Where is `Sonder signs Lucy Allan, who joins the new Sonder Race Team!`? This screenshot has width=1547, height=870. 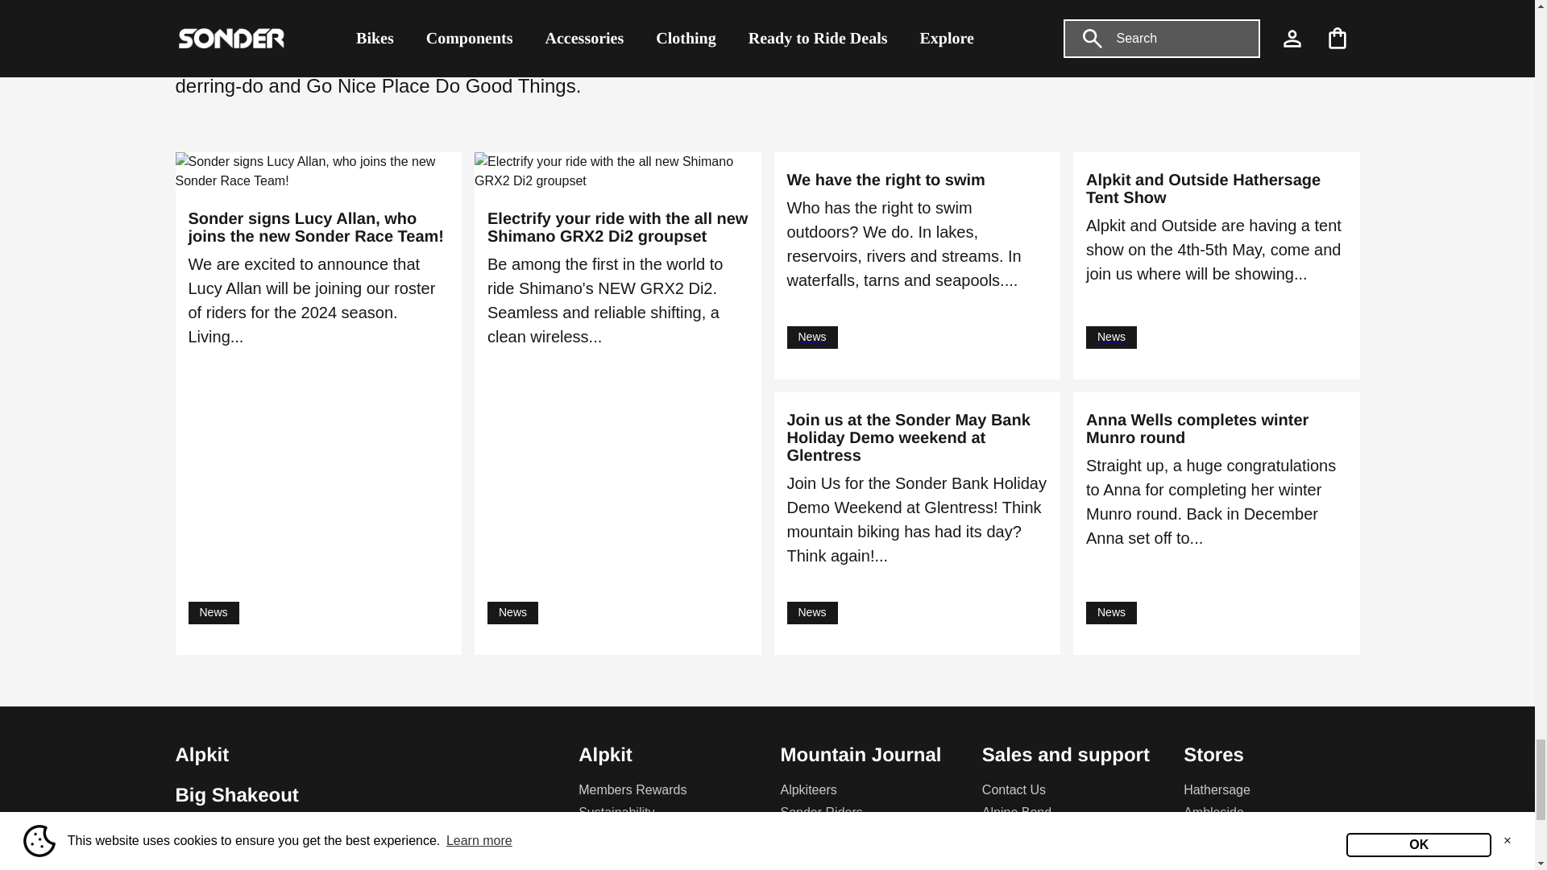 Sonder signs Lucy Allan, who joins the new Sonder Race Team! is located at coordinates (319, 227).